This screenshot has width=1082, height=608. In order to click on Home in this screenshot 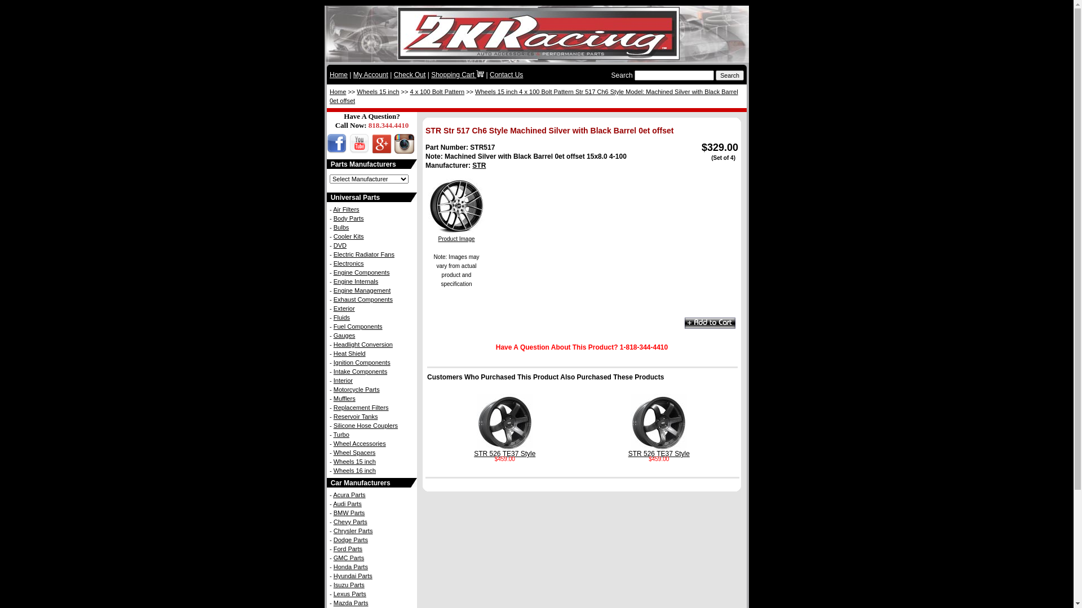, I will do `click(339, 75)`.